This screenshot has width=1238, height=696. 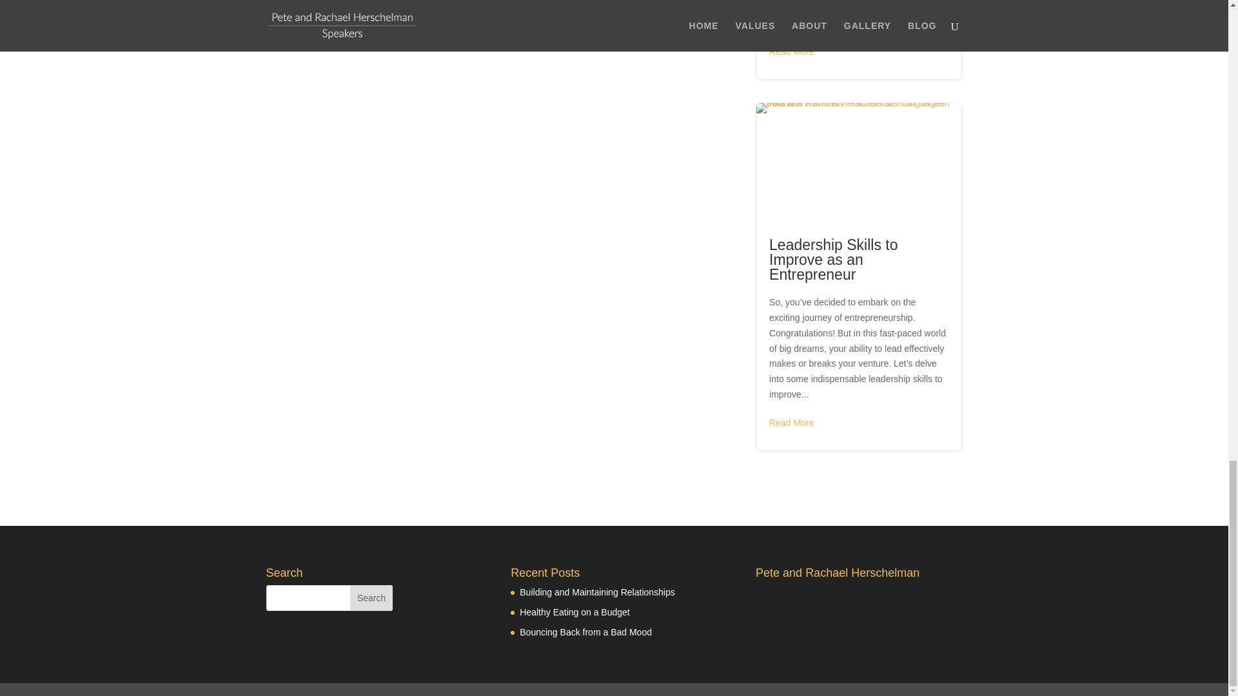 What do you see at coordinates (598, 592) in the screenshot?
I see `Building and Maintaining Relationships ` at bounding box center [598, 592].